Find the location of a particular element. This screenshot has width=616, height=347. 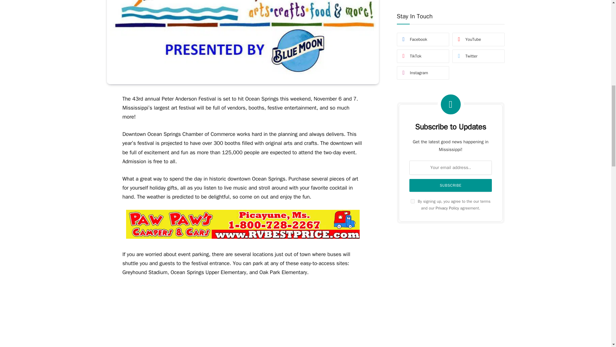

Subscribe is located at coordinates (450, 93).